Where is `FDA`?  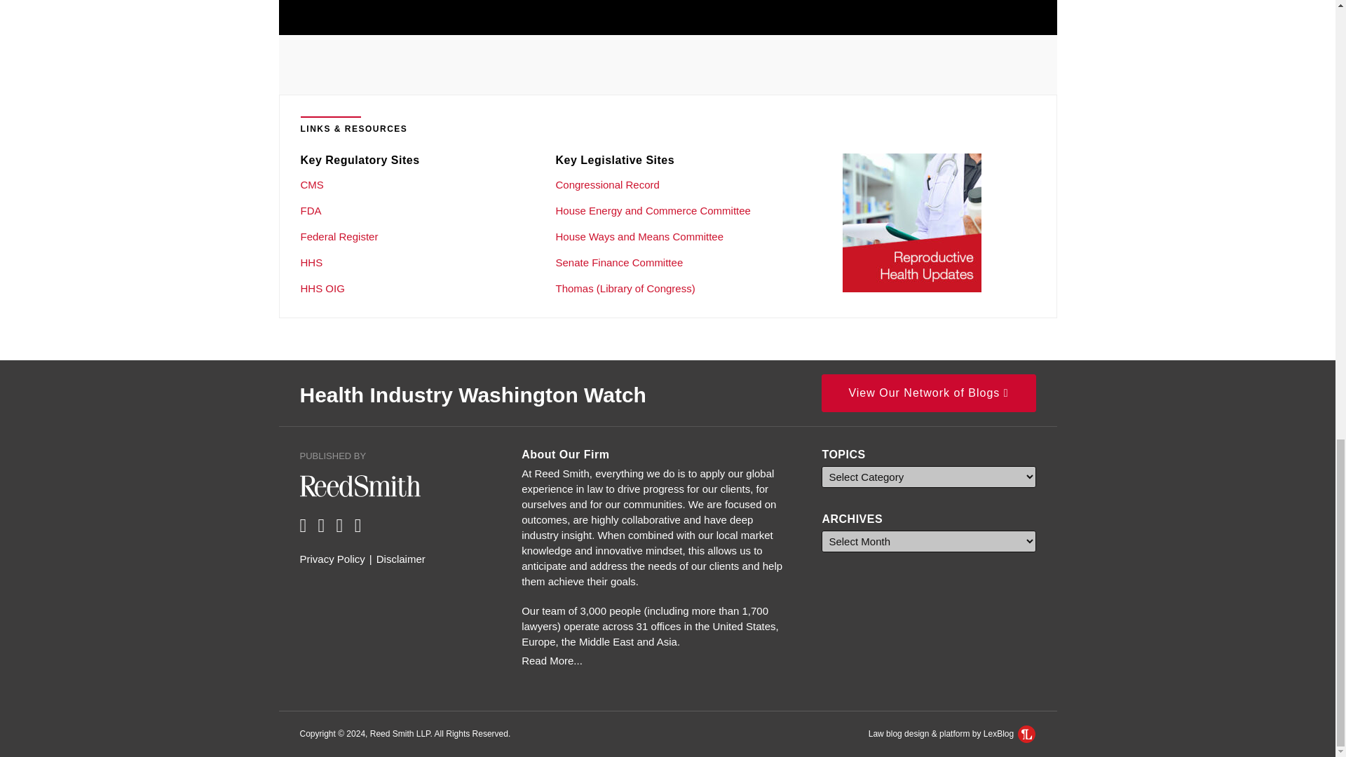 FDA is located at coordinates (311, 210).